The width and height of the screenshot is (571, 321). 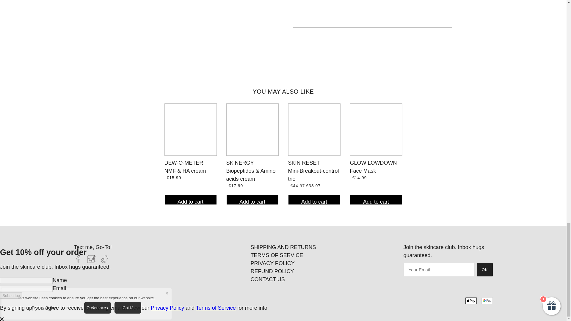 What do you see at coordinates (272, 271) in the screenshot?
I see `REFUND POLICY` at bounding box center [272, 271].